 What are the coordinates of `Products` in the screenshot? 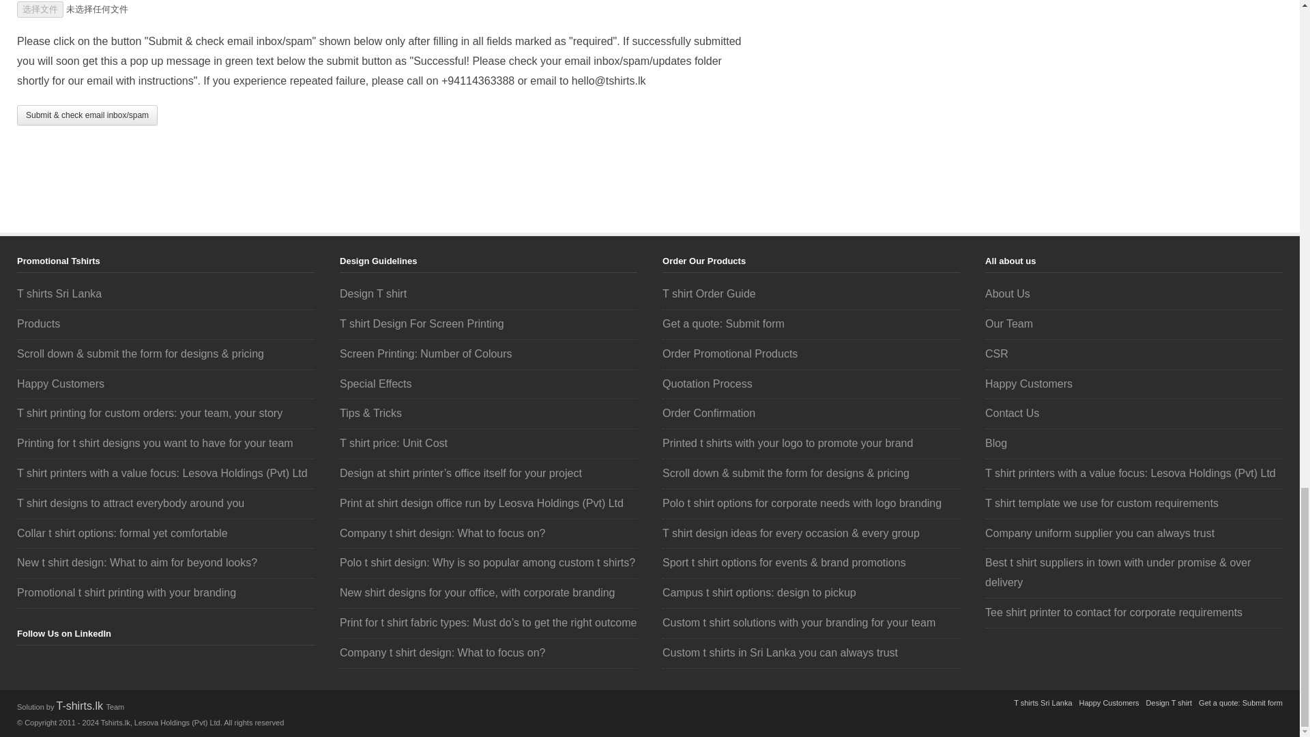 It's located at (38, 323).